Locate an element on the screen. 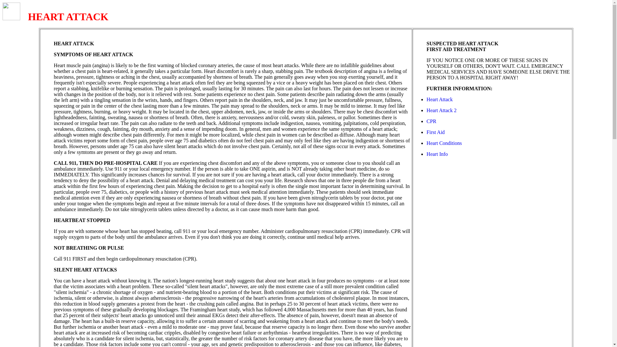  Heart Attack is located at coordinates (439, 99).